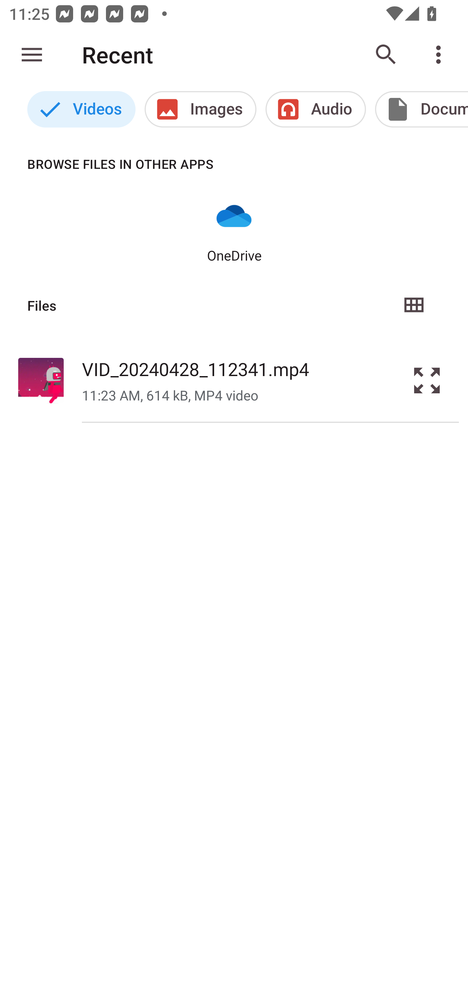 This screenshot has height=989, width=468. I want to click on Audio, so click(316, 109).